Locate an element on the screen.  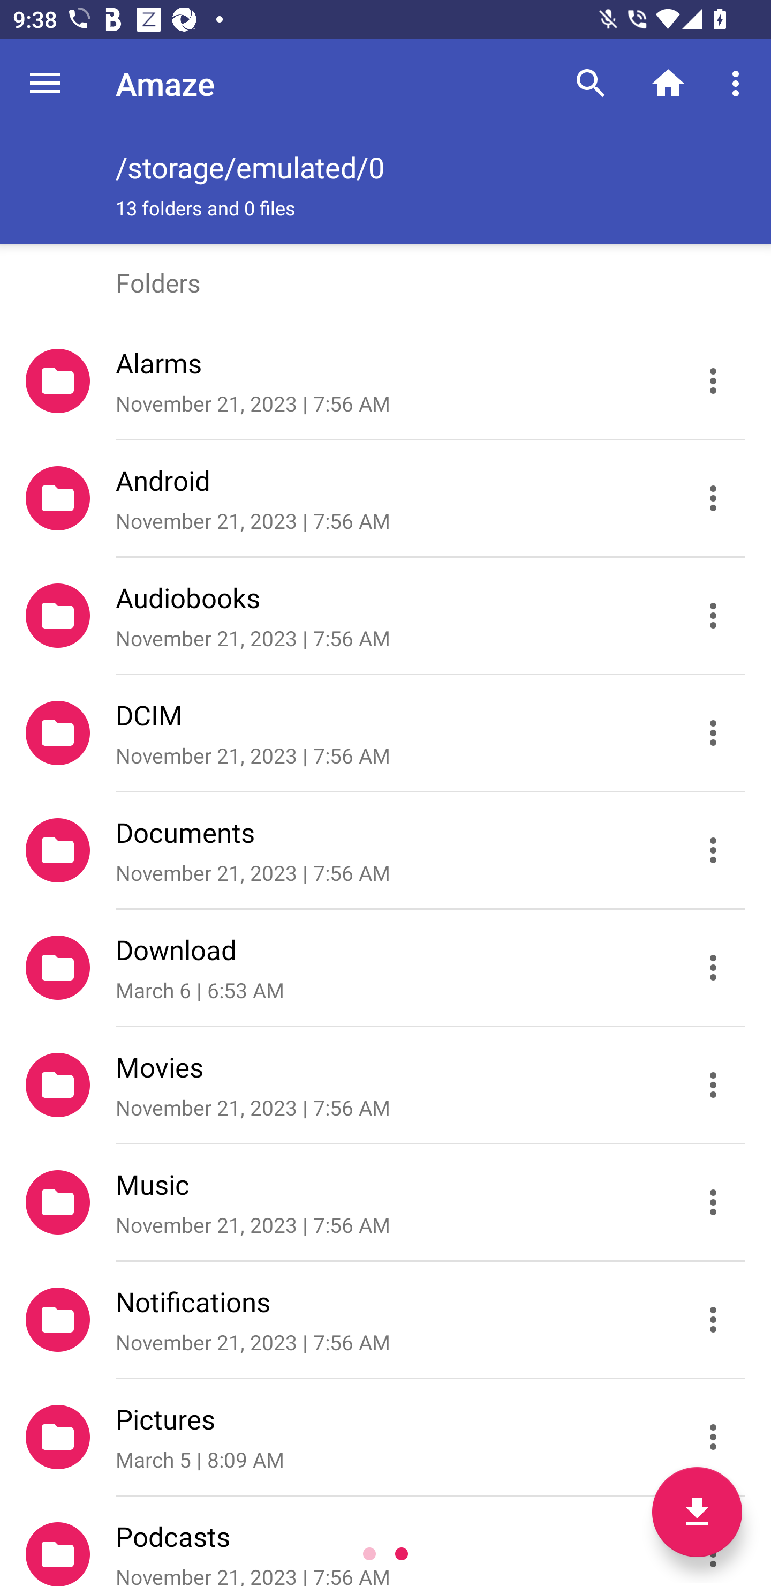
Podcasts November 21, 2023 | 7:56 AM is located at coordinates (385, 1542).